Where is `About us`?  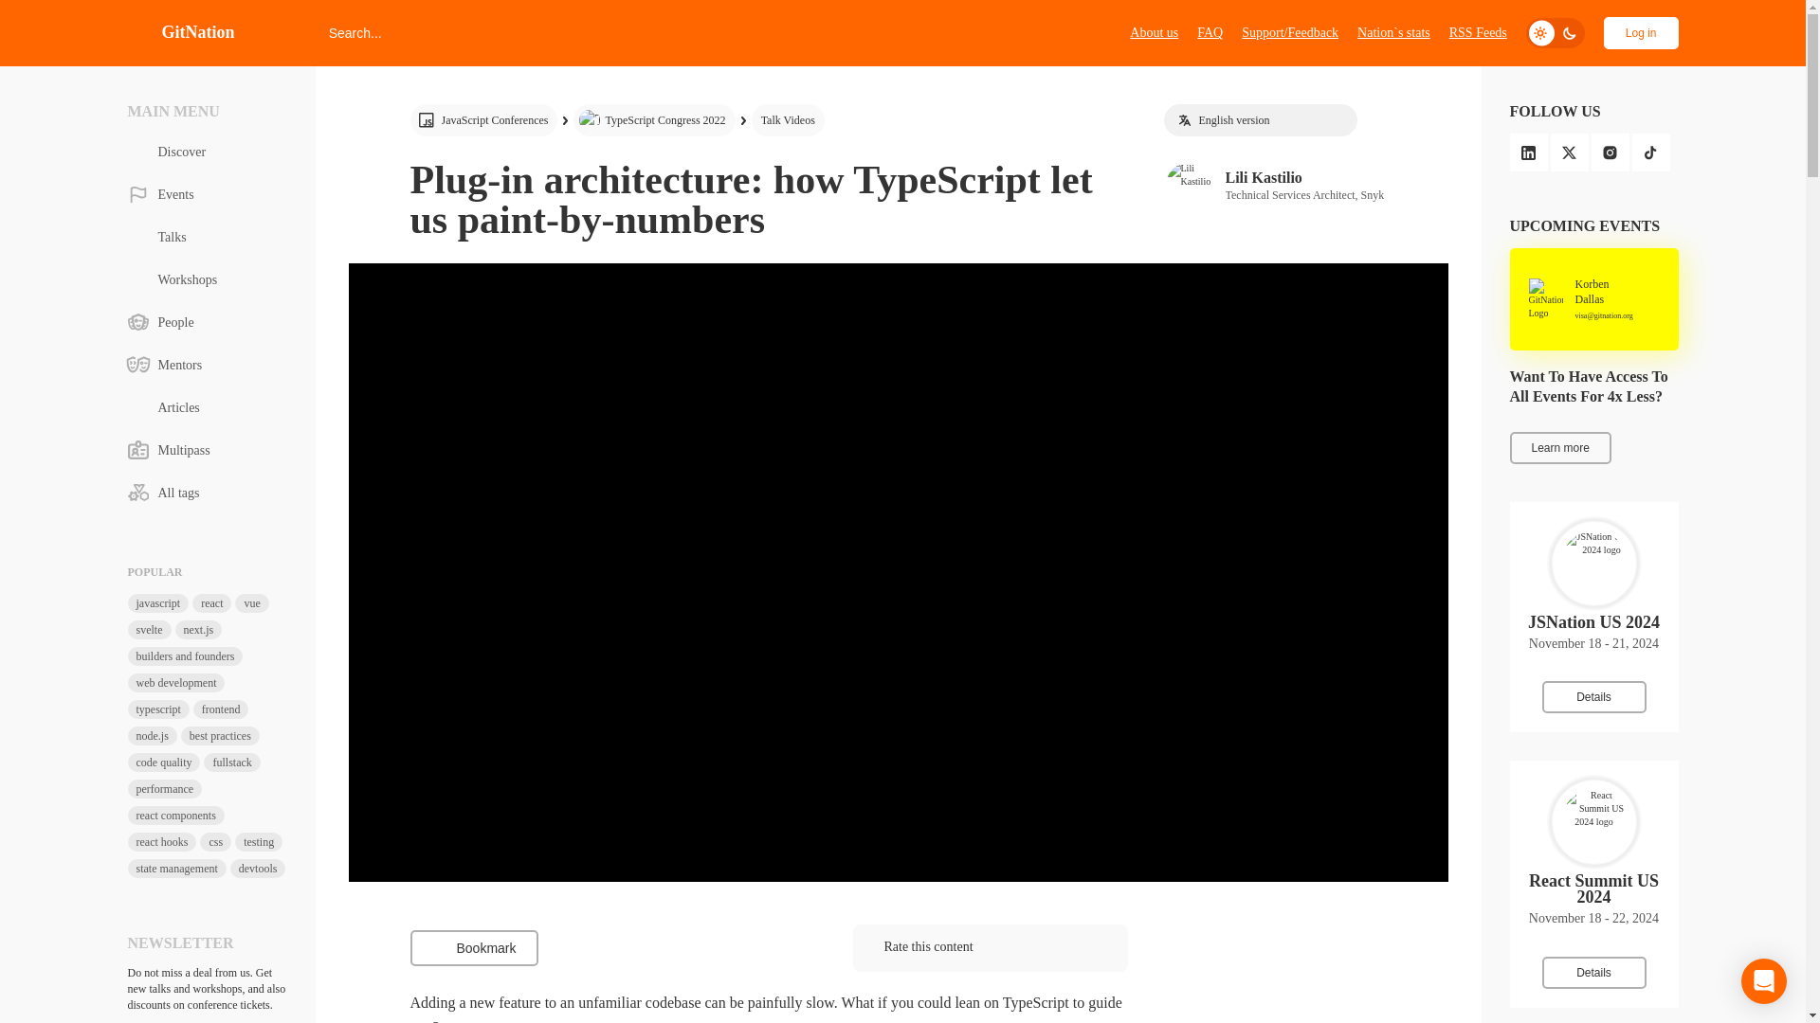
About us is located at coordinates (1306, 185).